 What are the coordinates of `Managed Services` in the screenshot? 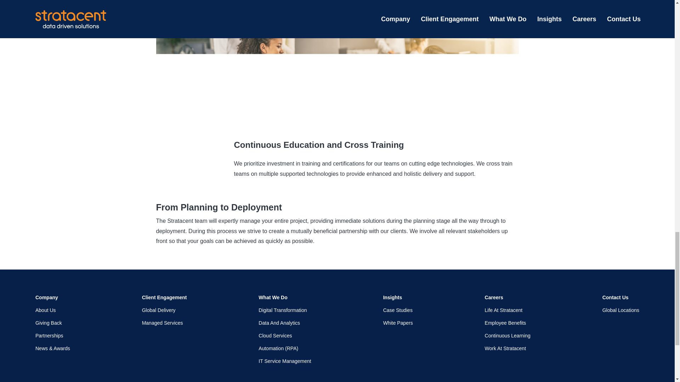 It's located at (164, 323).